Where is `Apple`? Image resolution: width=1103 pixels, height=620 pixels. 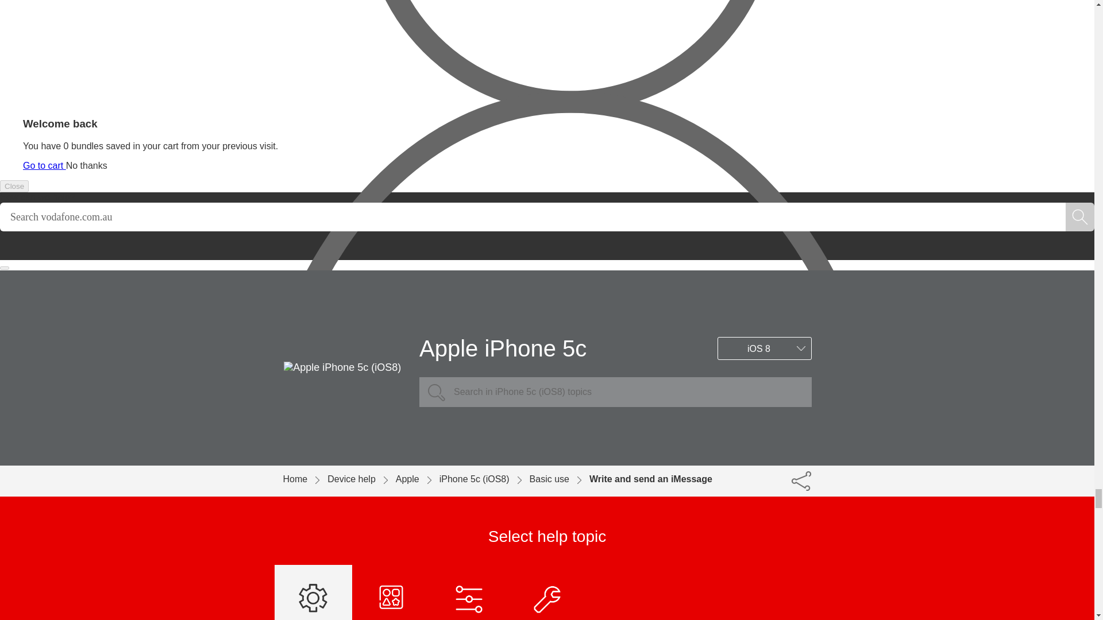
Apple is located at coordinates (417, 479).